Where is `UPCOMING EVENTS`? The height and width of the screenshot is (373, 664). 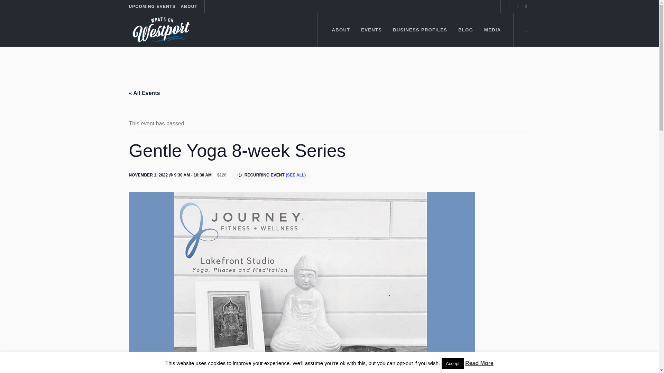 UPCOMING EVENTS is located at coordinates (152, 7).